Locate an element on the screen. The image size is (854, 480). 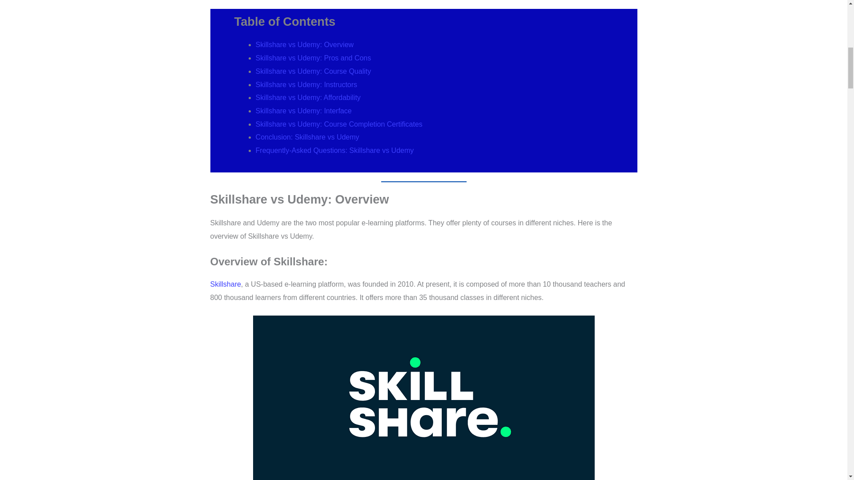
Skillshare vs Udemy: Overview is located at coordinates (305, 44).